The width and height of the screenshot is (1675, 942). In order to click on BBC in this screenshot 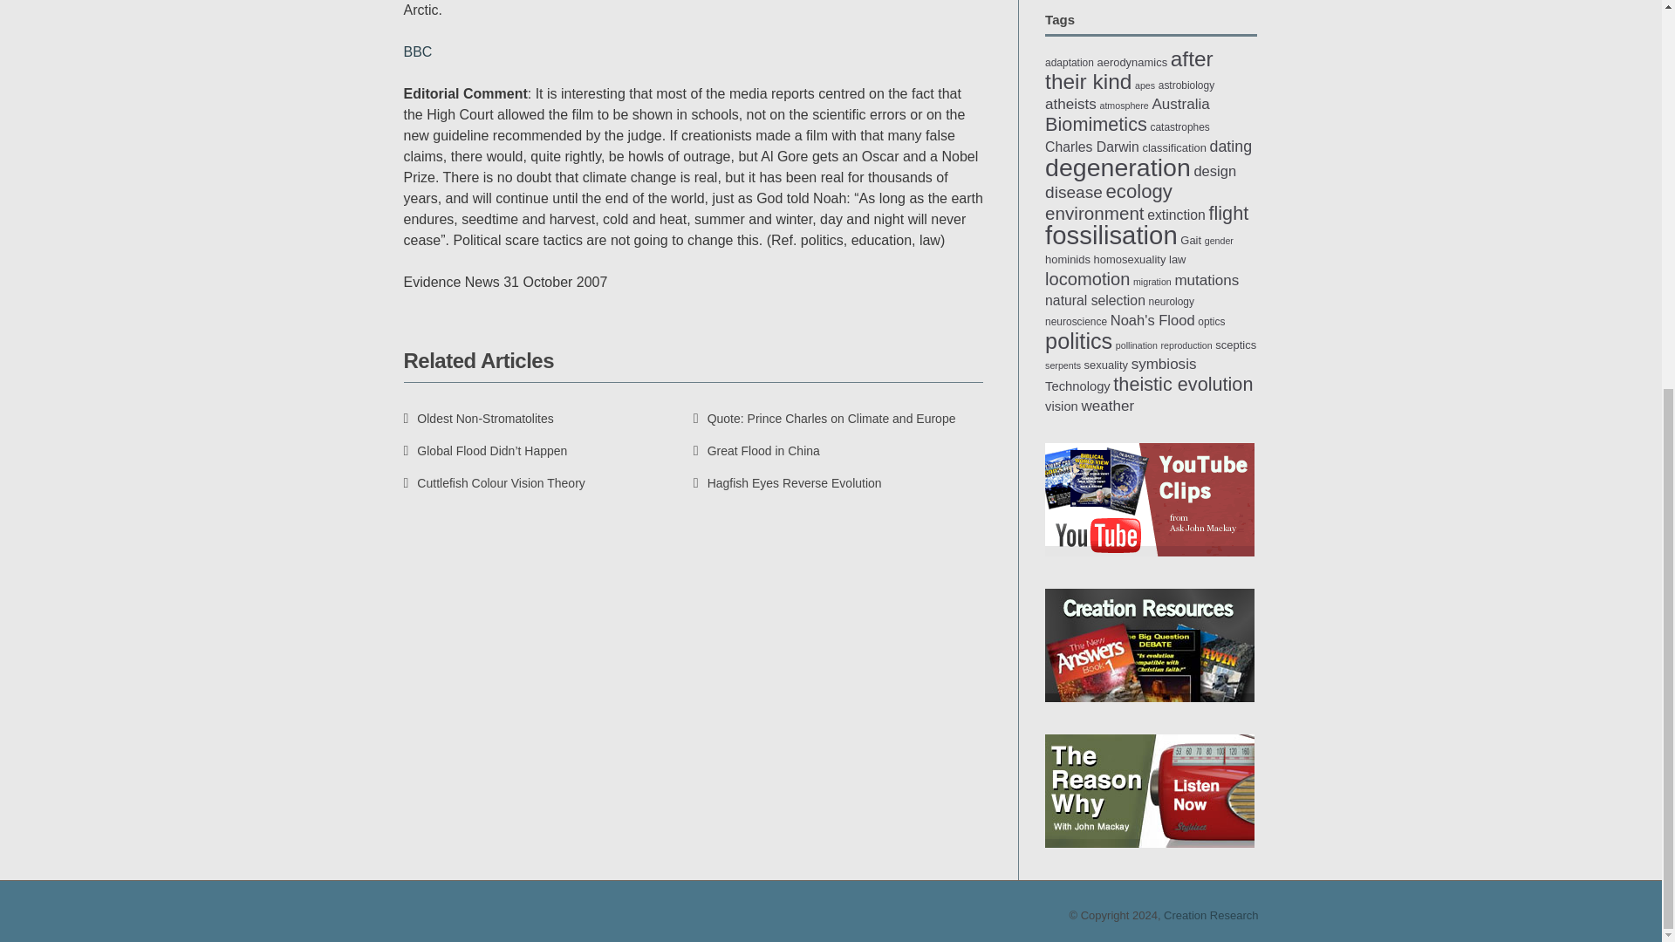, I will do `click(417, 51)`.